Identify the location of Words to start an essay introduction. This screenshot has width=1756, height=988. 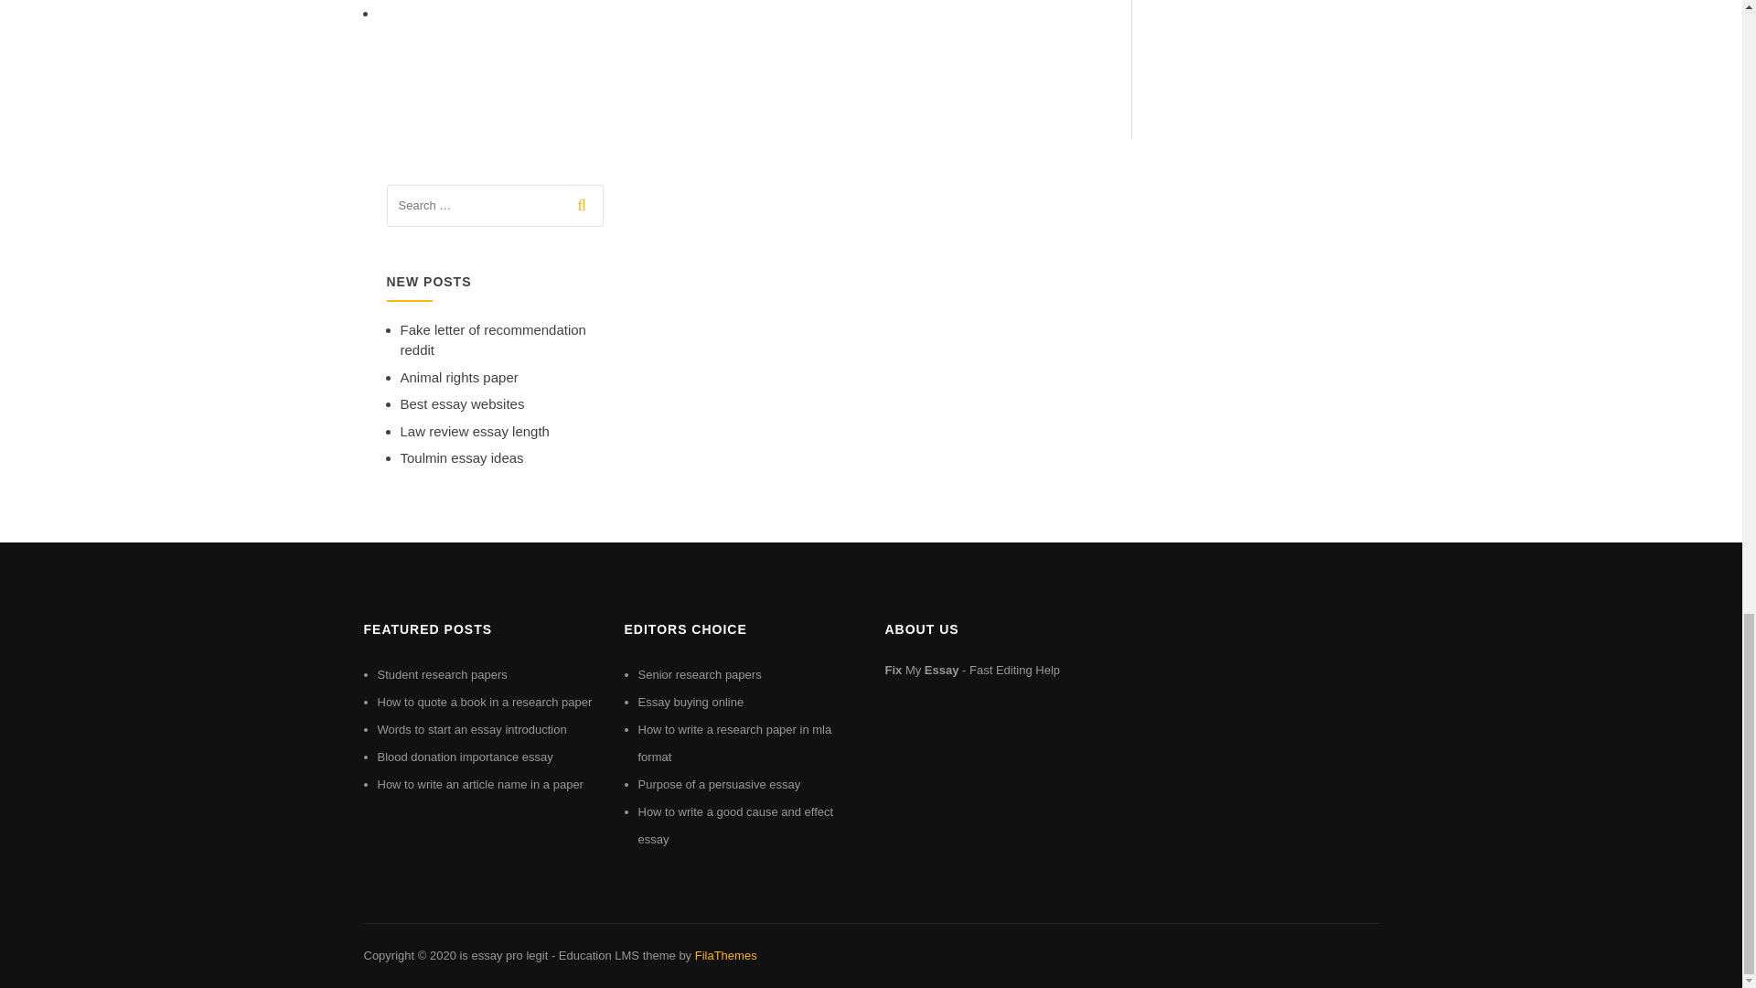
(471, 728).